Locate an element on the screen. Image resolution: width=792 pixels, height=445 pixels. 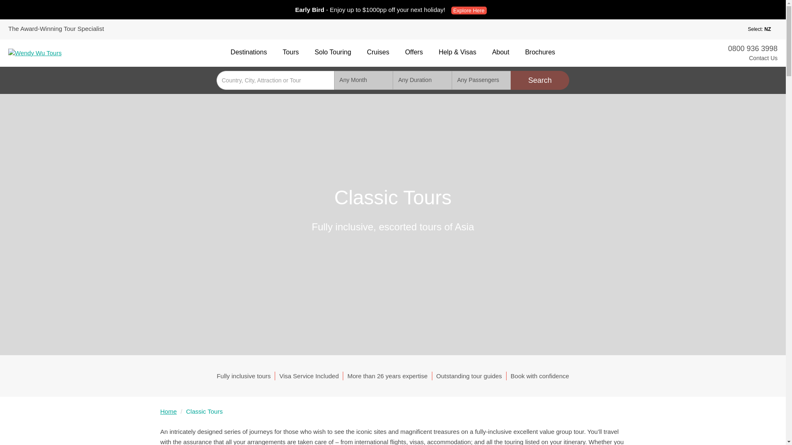
Select: NZ is located at coordinates (753, 30).